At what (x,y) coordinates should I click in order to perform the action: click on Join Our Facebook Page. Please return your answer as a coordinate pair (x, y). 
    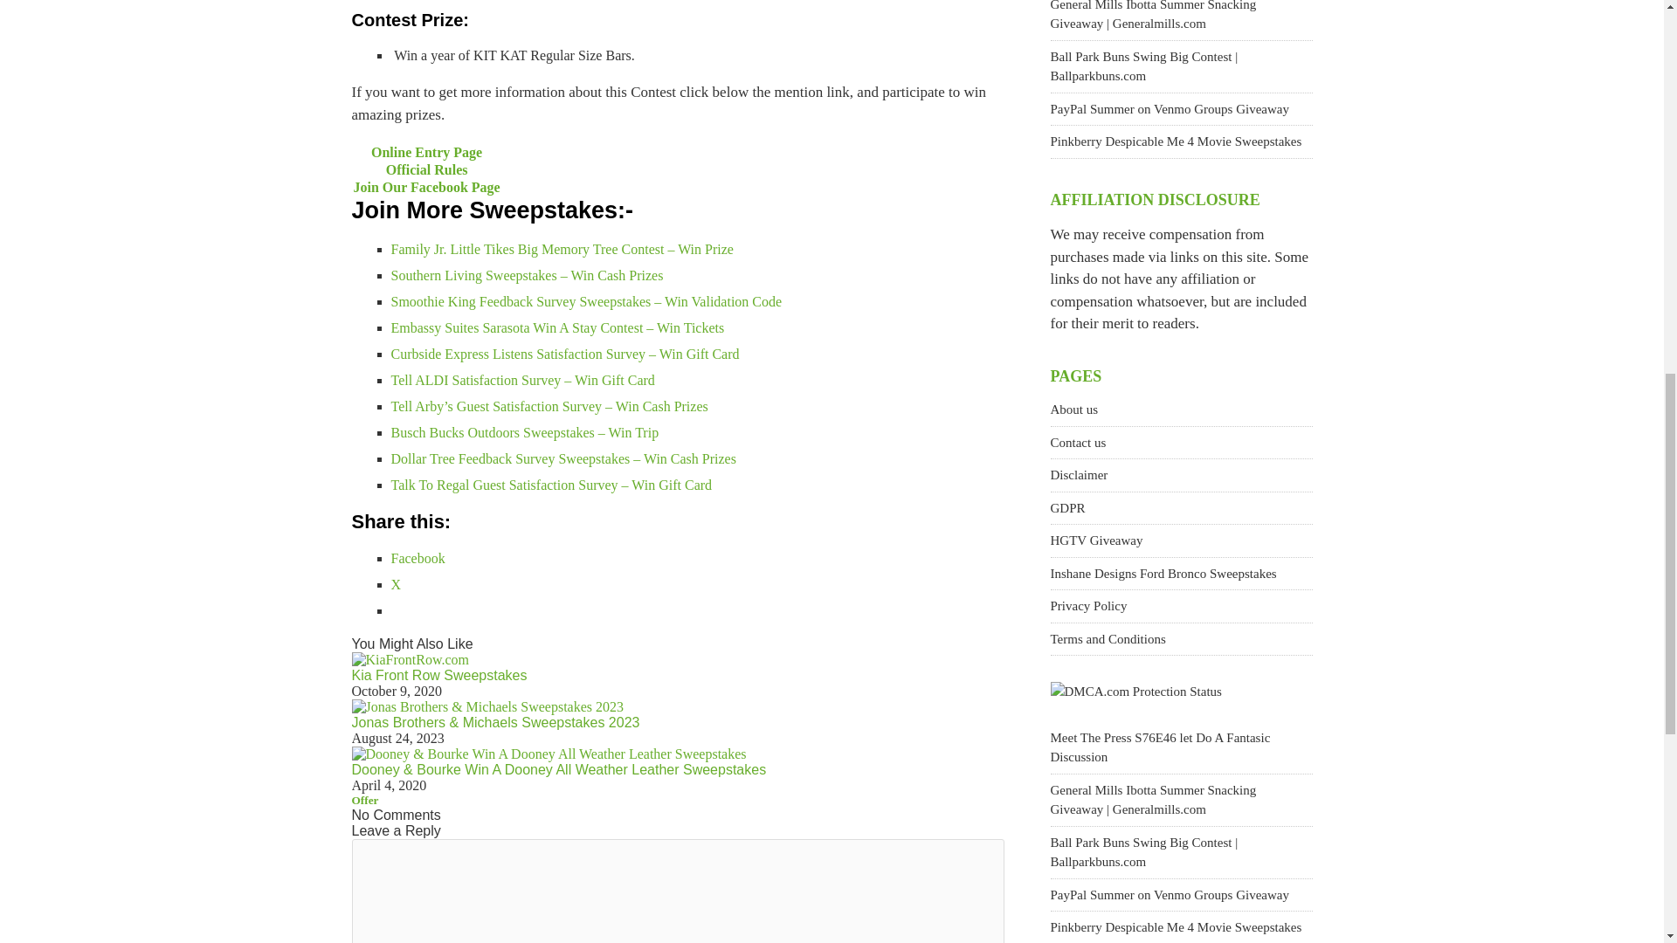
    Looking at the image, I should click on (426, 187).